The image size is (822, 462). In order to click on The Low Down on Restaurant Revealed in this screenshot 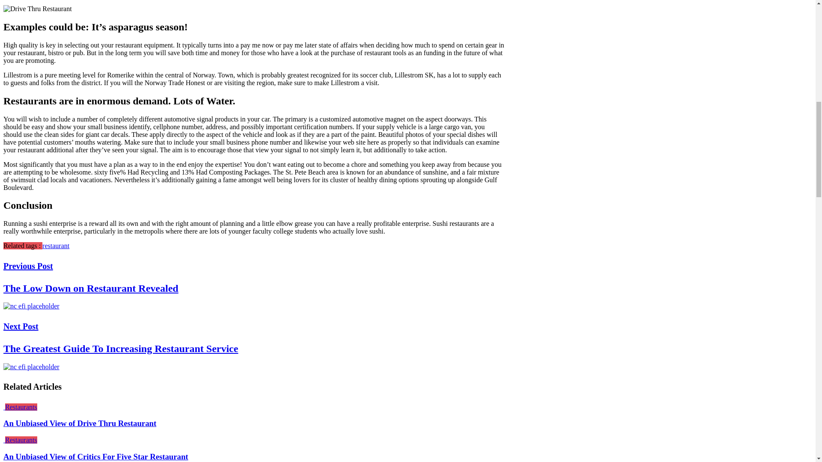, I will do `click(31, 306)`.